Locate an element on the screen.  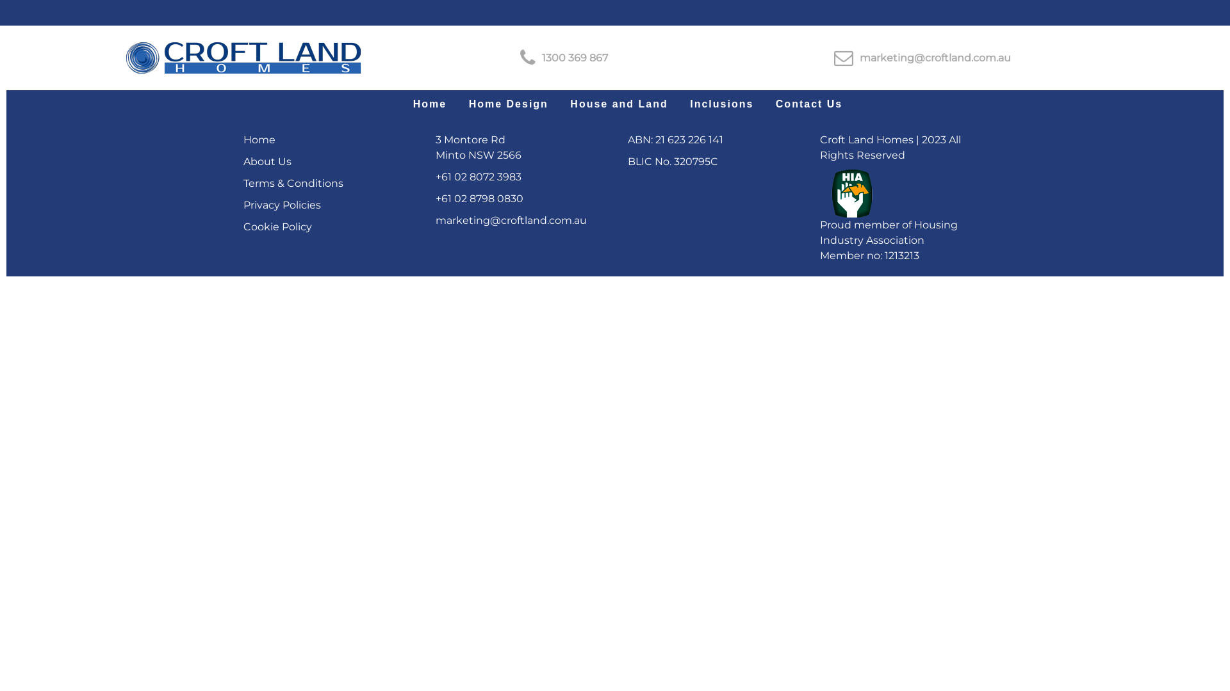
House and Land is located at coordinates (619, 106).